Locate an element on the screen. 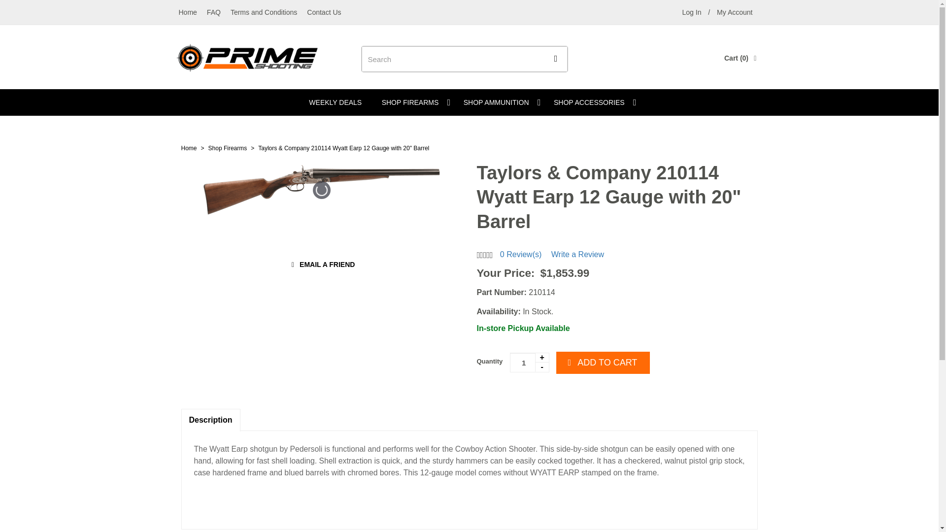 This screenshot has width=946, height=532. SHOP AMMUNITION is located at coordinates (499, 102).